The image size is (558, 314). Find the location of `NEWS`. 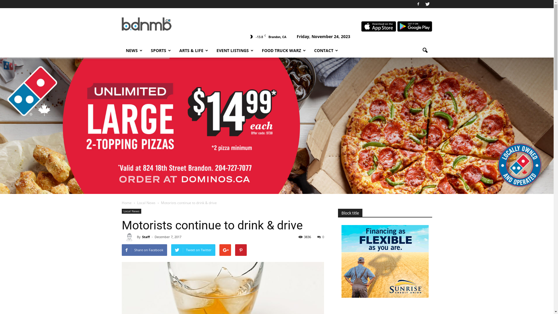

NEWS is located at coordinates (134, 51).